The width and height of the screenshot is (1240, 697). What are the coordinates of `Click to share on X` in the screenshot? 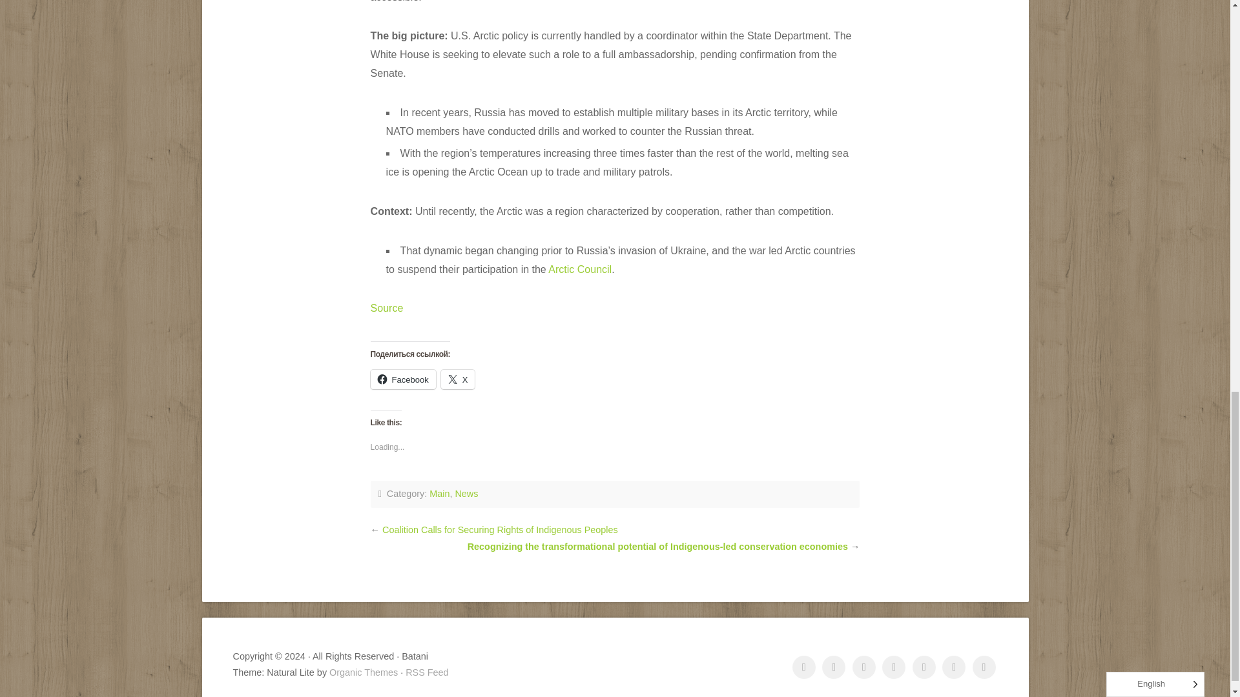 It's located at (458, 379).